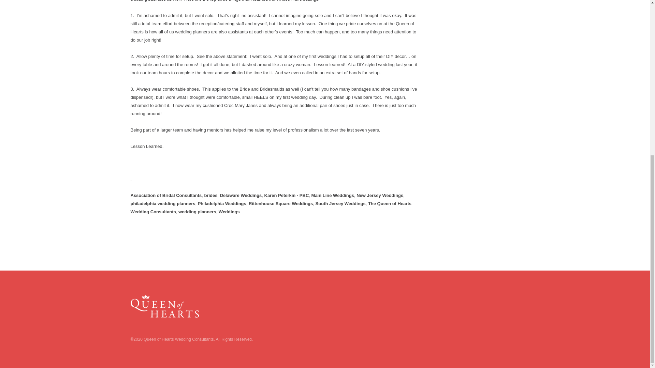 The height and width of the screenshot is (368, 655). Describe the element at coordinates (229, 212) in the screenshot. I see `Weddings` at that location.